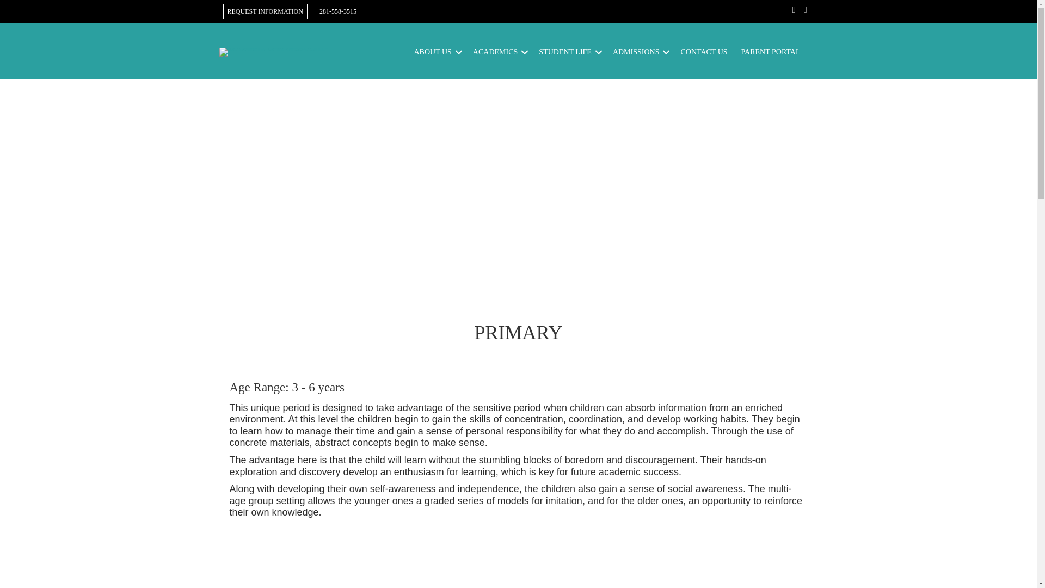  Describe the element at coordinates (337, 11) in the screenshot. I see `281-558-3515` at that location.